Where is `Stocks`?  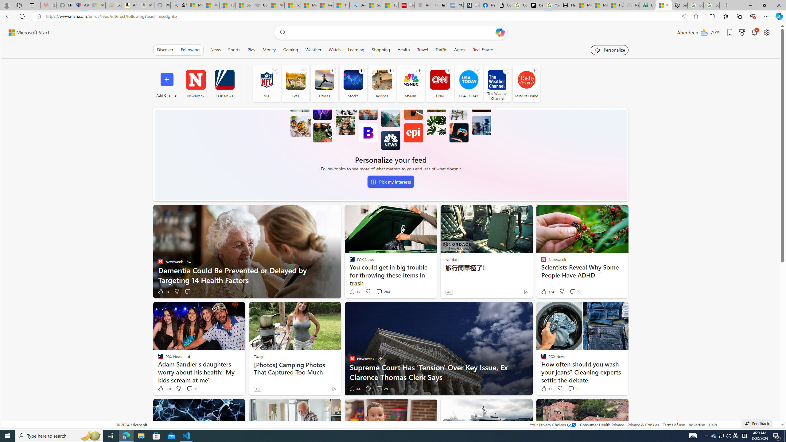
Stocks is located at coordinates (353, 80).